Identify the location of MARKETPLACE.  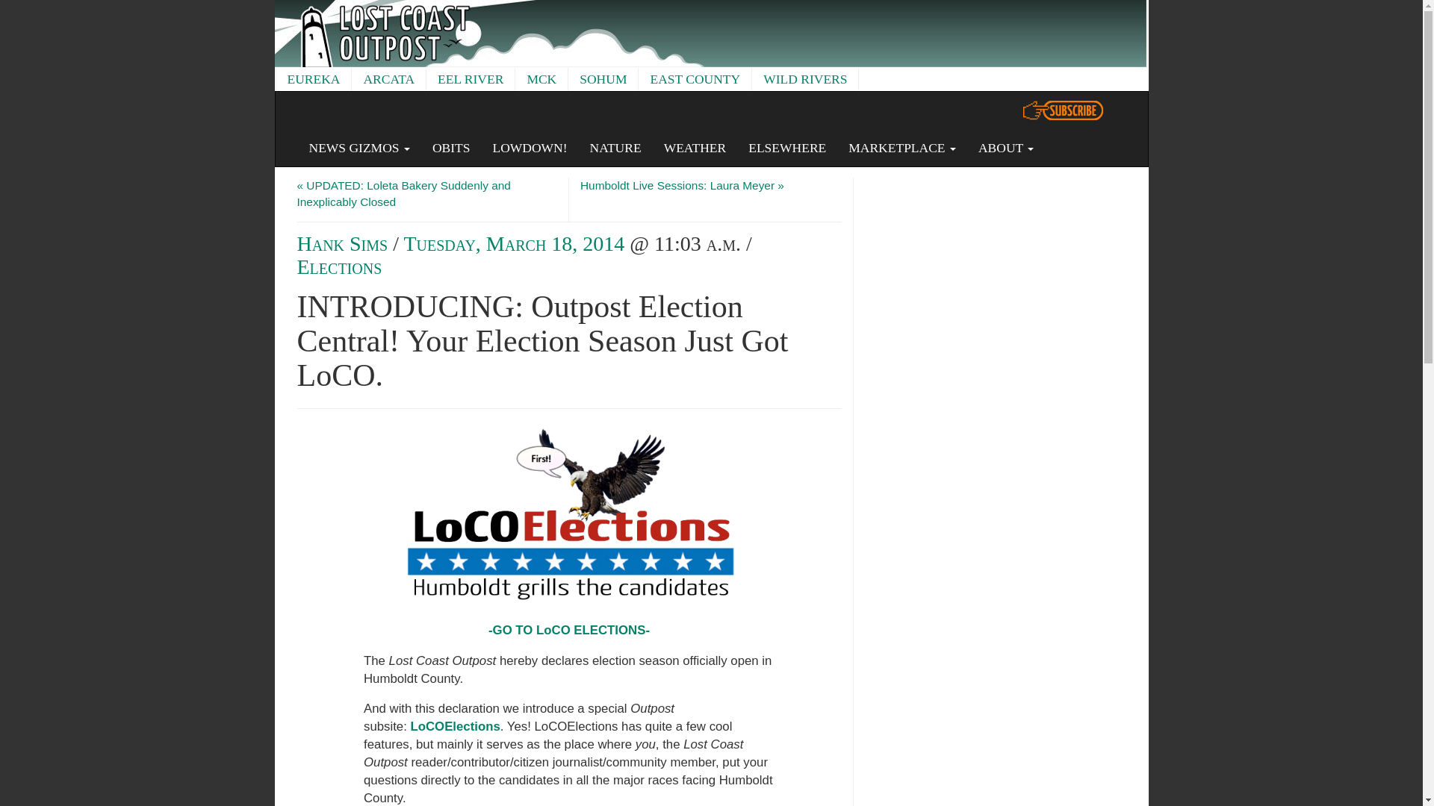
(902, 147).